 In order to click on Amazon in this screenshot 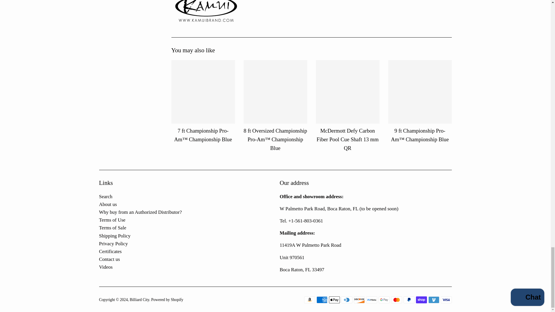, I will do `click(310, 300)`.